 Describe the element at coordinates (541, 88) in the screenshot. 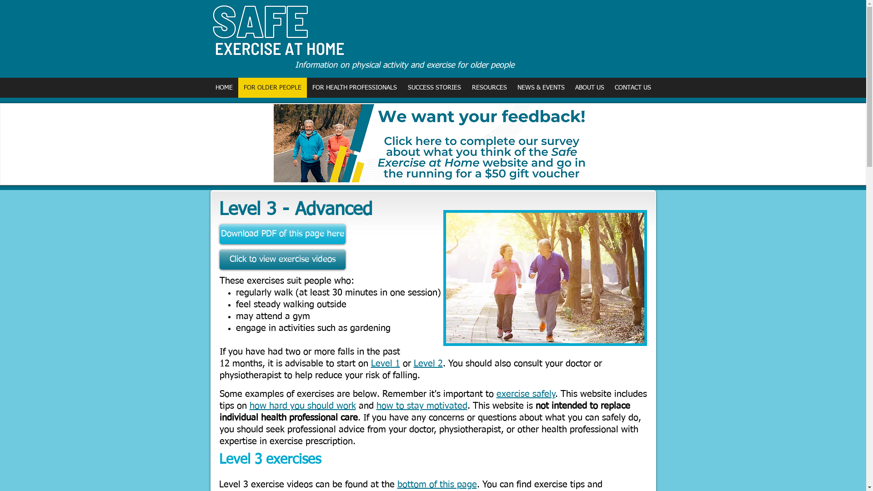

I see `NEWS & EVENTS` at that location.